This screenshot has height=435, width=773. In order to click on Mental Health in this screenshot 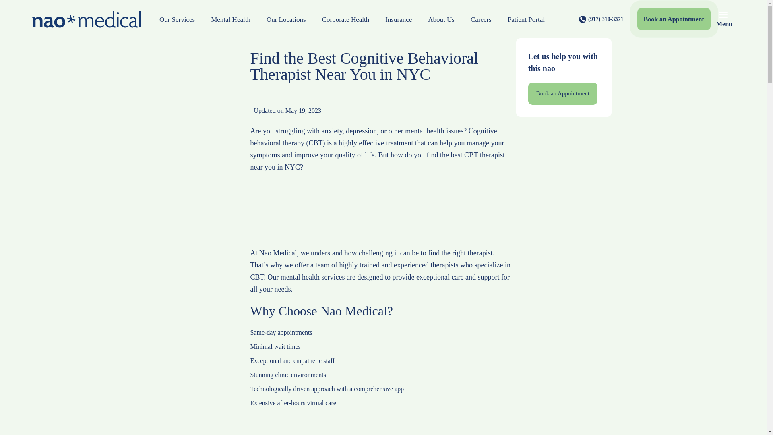, I will do `click(230, 19)`.